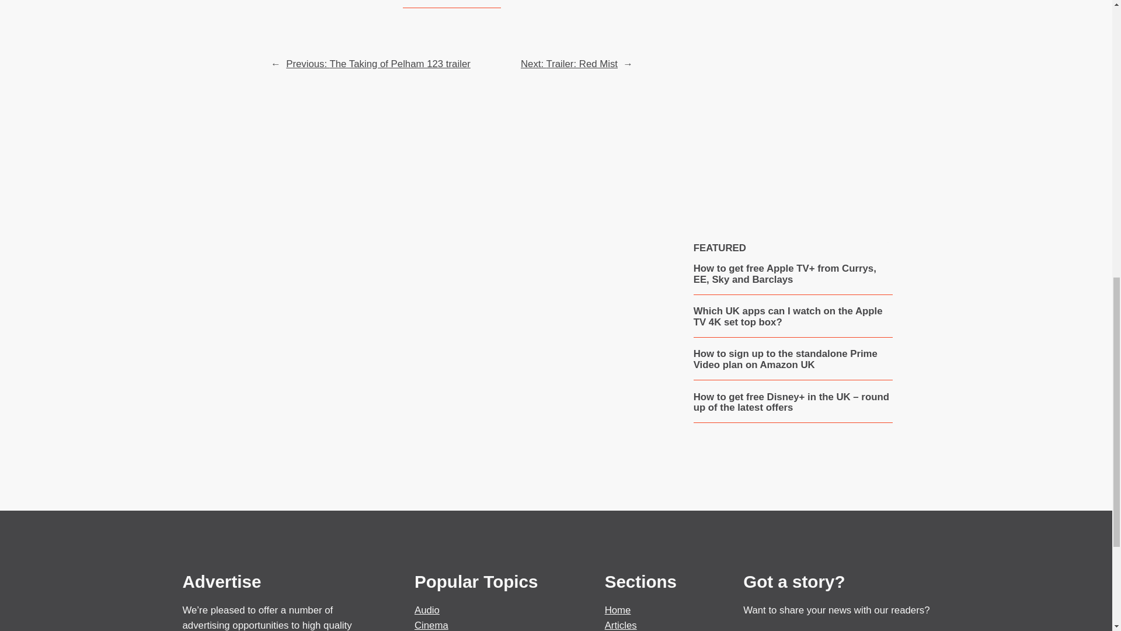 The height and width of the screenshot is (631, 1121). I want to click on Previous: The Taking of Pelham 123 trailer, so click(378, 64).